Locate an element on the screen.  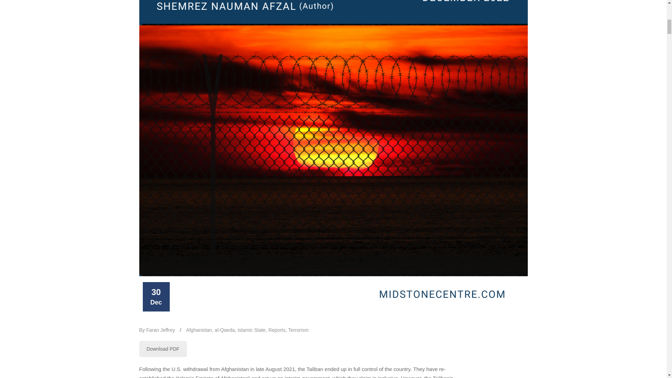
Terrorism is located at coordinates (298, 330).